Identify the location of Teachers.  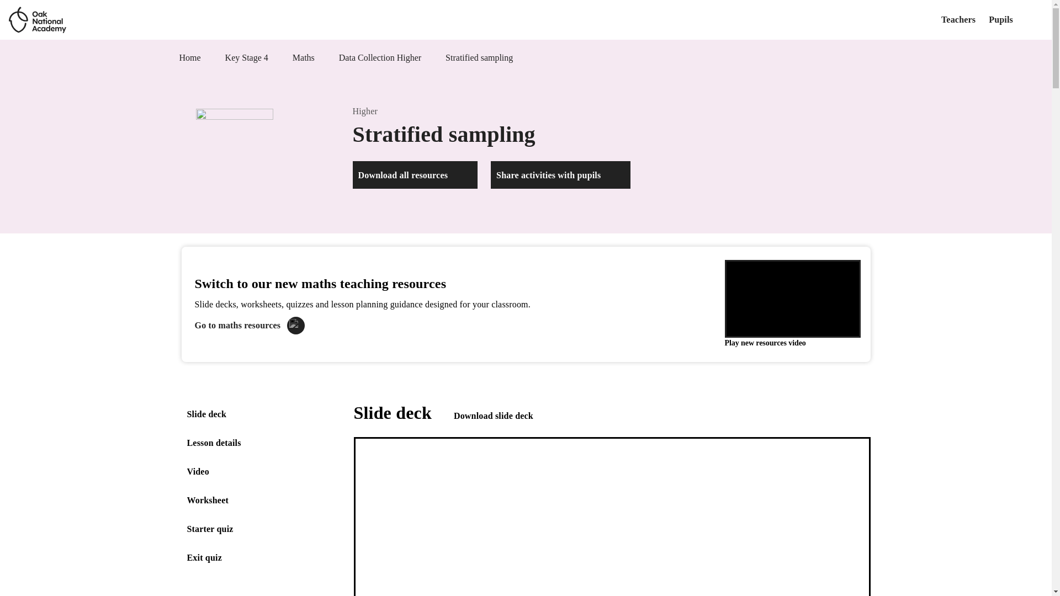
(958, 20).